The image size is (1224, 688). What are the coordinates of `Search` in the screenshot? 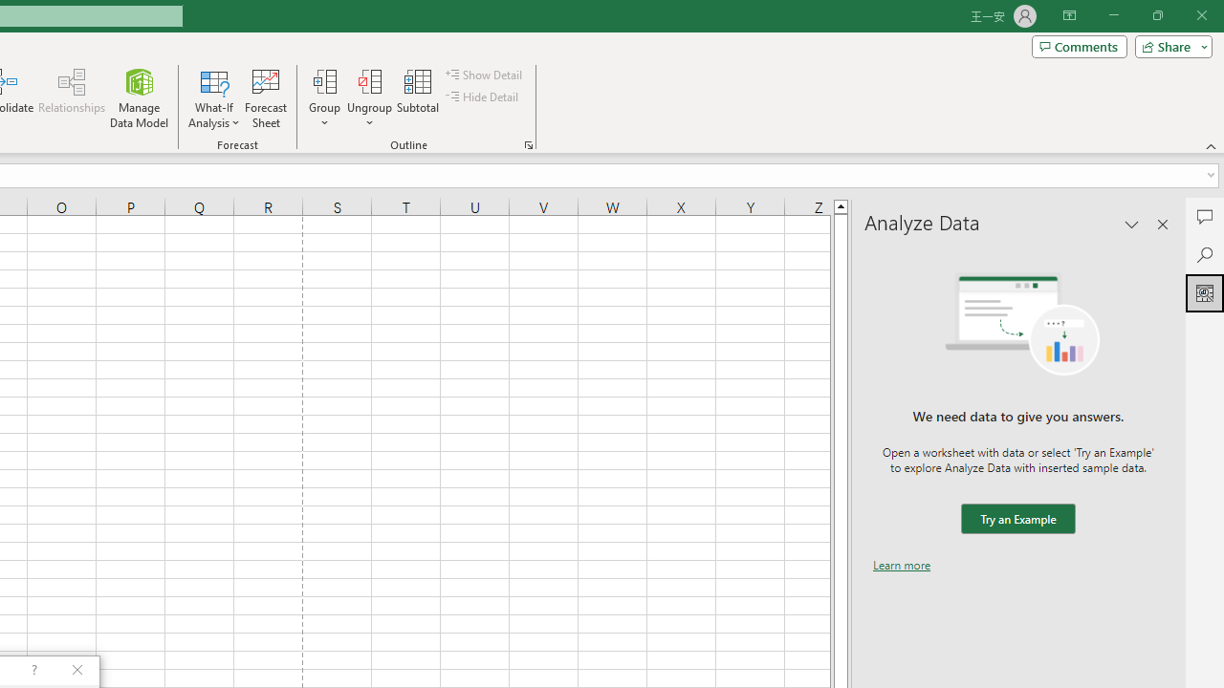 It's located at (1205, 254).